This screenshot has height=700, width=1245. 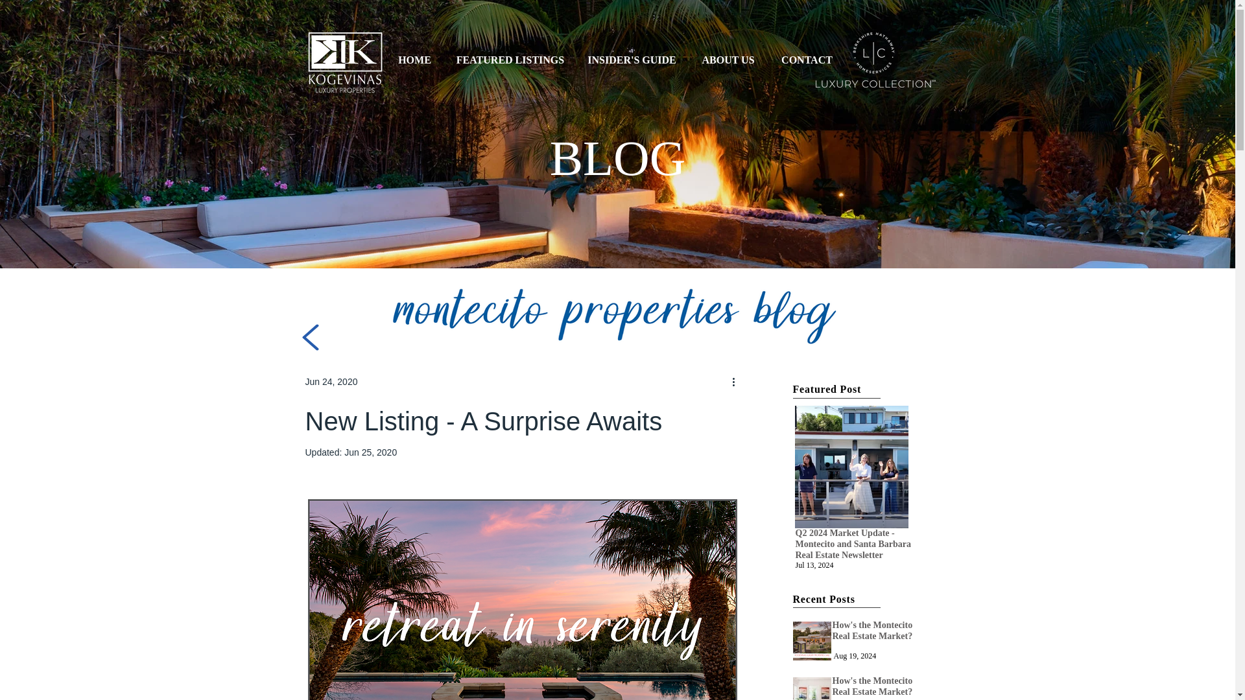 What do you see at coordinates (371, 452) in the screenshot?
I see `Jun 25, 2020` at bounding box center [371, 452].